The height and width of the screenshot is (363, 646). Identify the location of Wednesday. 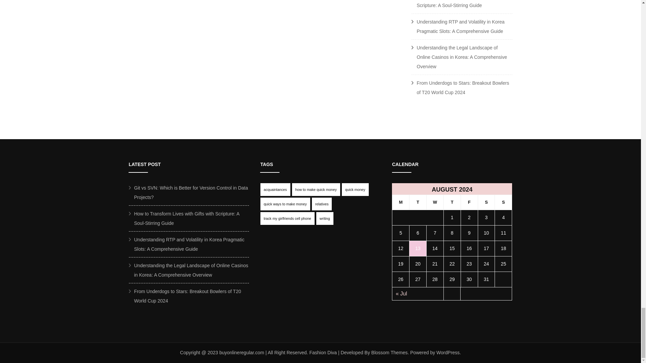
(435, 202).